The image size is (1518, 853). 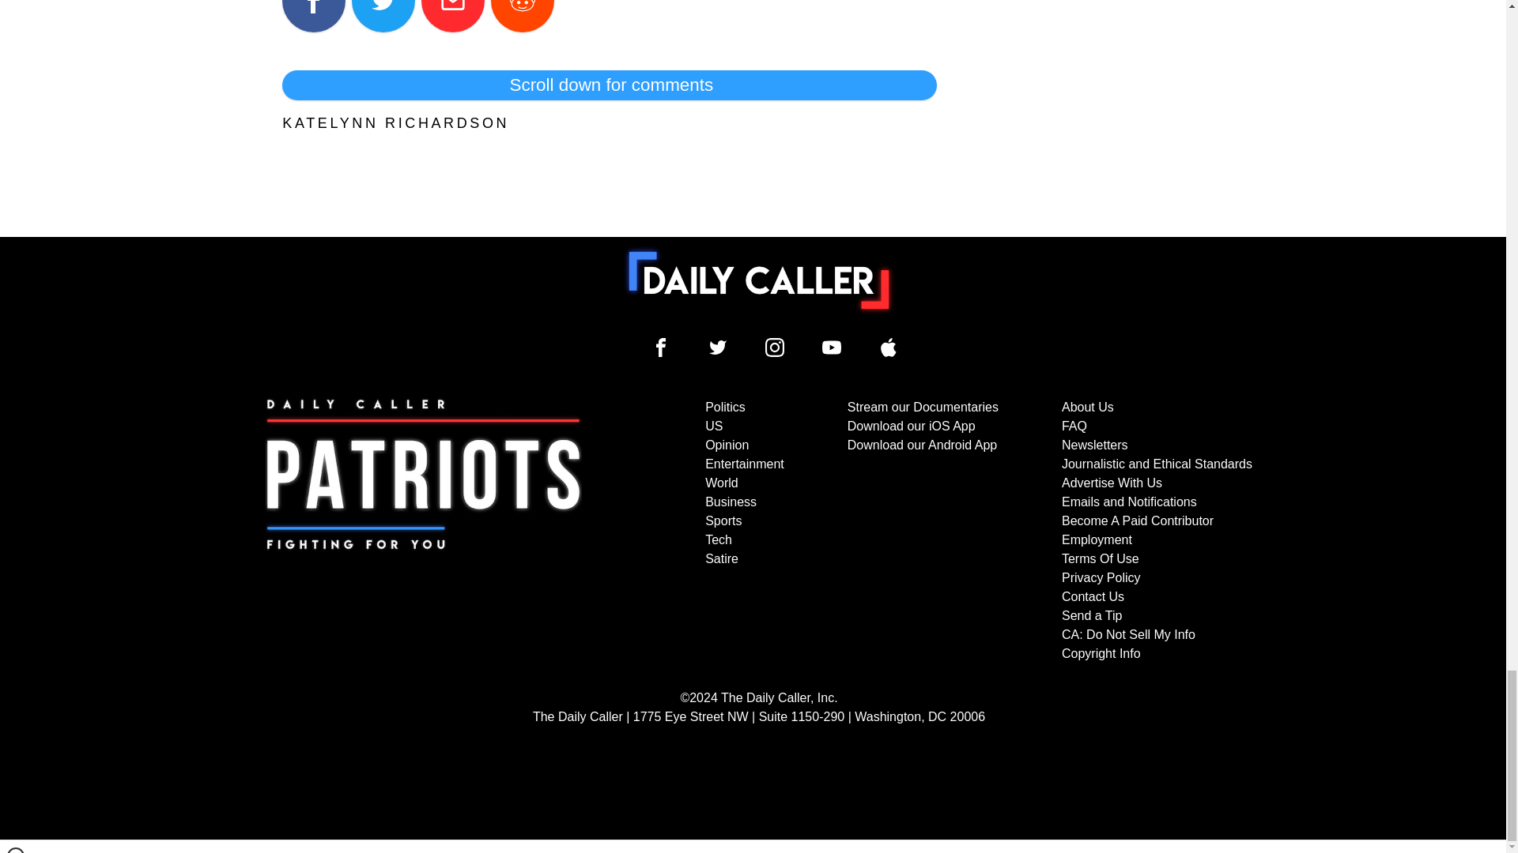 What do you see at coordinates (775, 348) in the screenshot?
I see `Daily Caller Instagram` at bounding box center [775, 348].